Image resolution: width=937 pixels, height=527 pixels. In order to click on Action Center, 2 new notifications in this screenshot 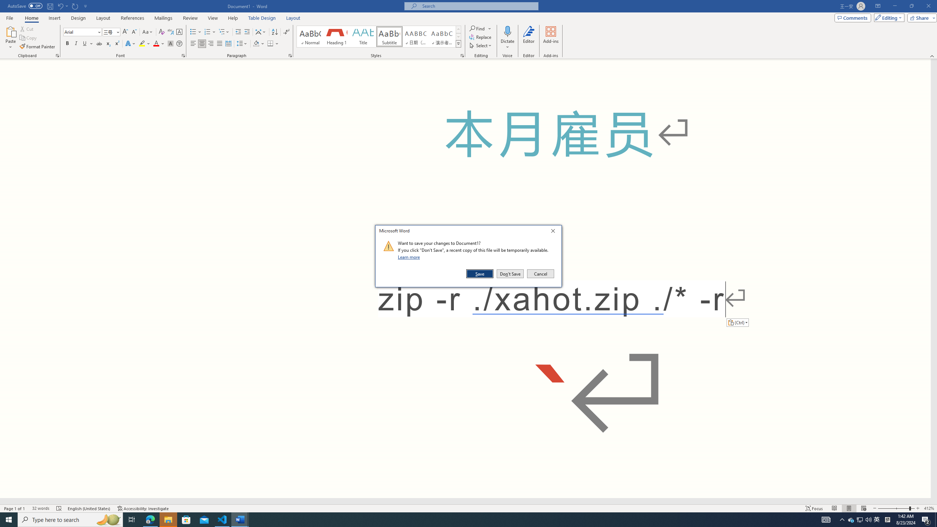, I will do `click(926, 520)`.